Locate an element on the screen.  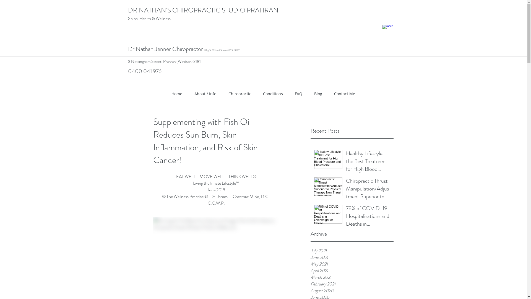
Contact Me is located at coordinates (345, 94).